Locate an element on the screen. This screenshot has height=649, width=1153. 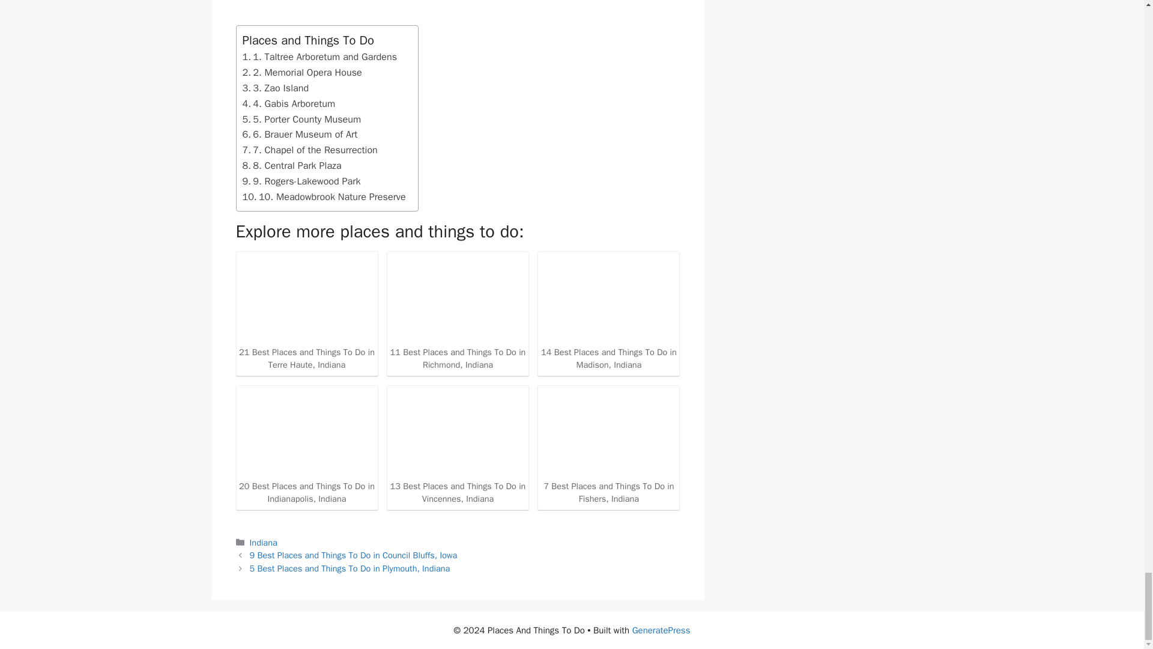
5 Best Places and Things To Do in Plymouth, Indiana is located at coordinates (350, 568).